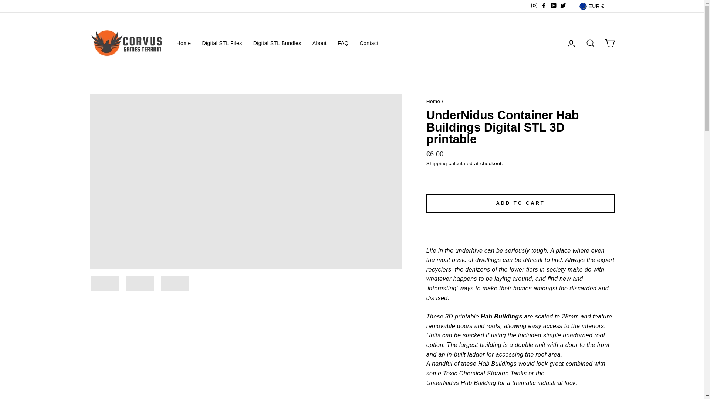 The image size is (710, 399). Describe the element at coordinates (433, 101) in the screenshot. I see `Back to the frontpage` at that location.